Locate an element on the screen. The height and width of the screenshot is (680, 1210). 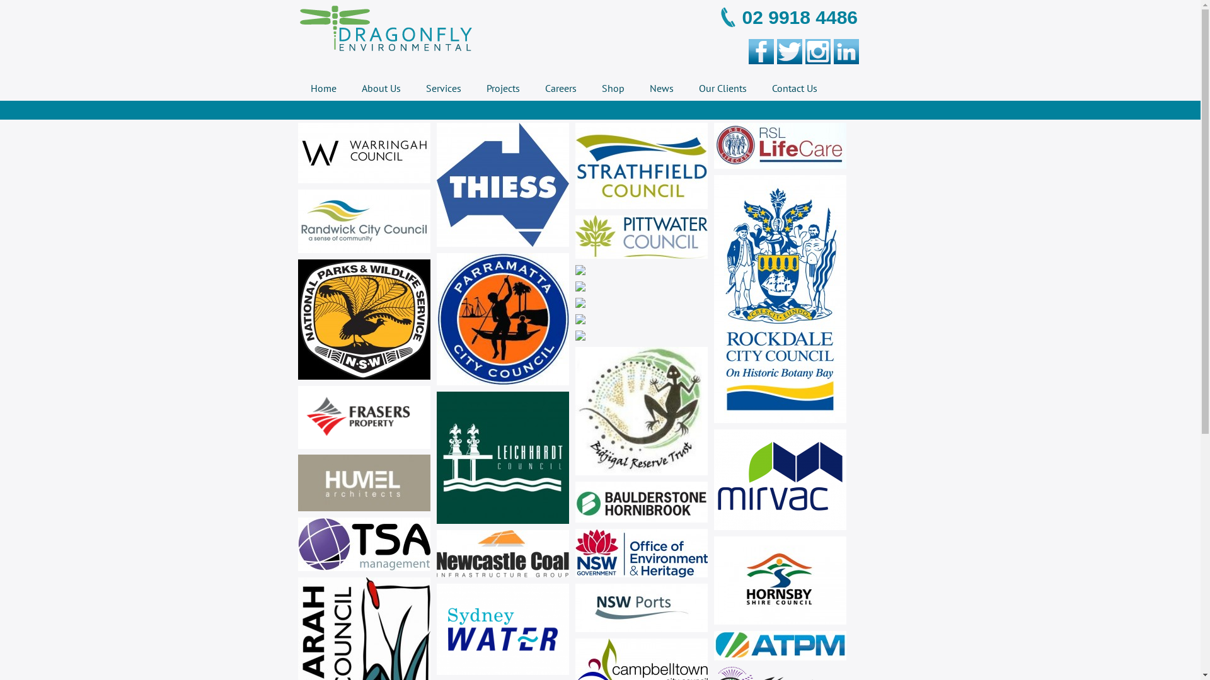
Our Clients is located at coordinates (722, 88).